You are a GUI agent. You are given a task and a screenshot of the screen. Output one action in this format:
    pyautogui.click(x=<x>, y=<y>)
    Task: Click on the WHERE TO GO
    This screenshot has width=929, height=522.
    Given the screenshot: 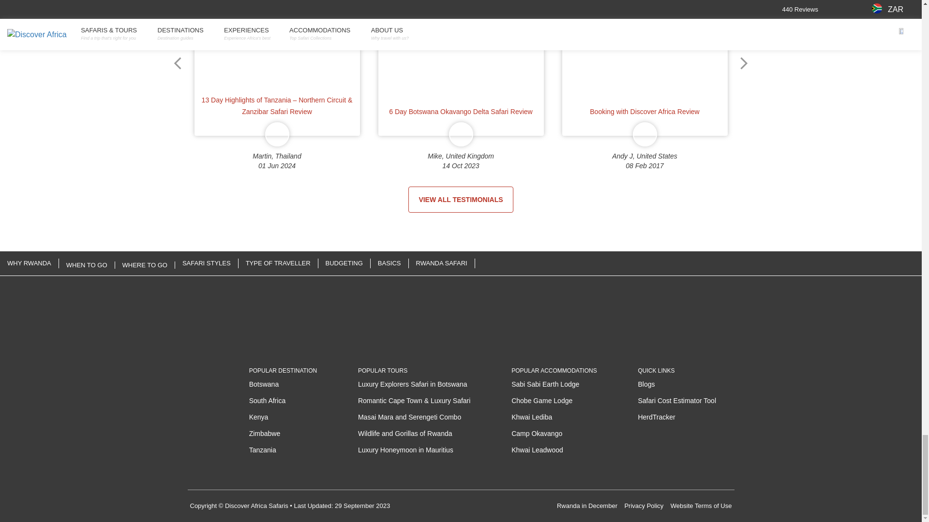 What is the action you would take?
    pyautogui.click(x=145, y=265)
    